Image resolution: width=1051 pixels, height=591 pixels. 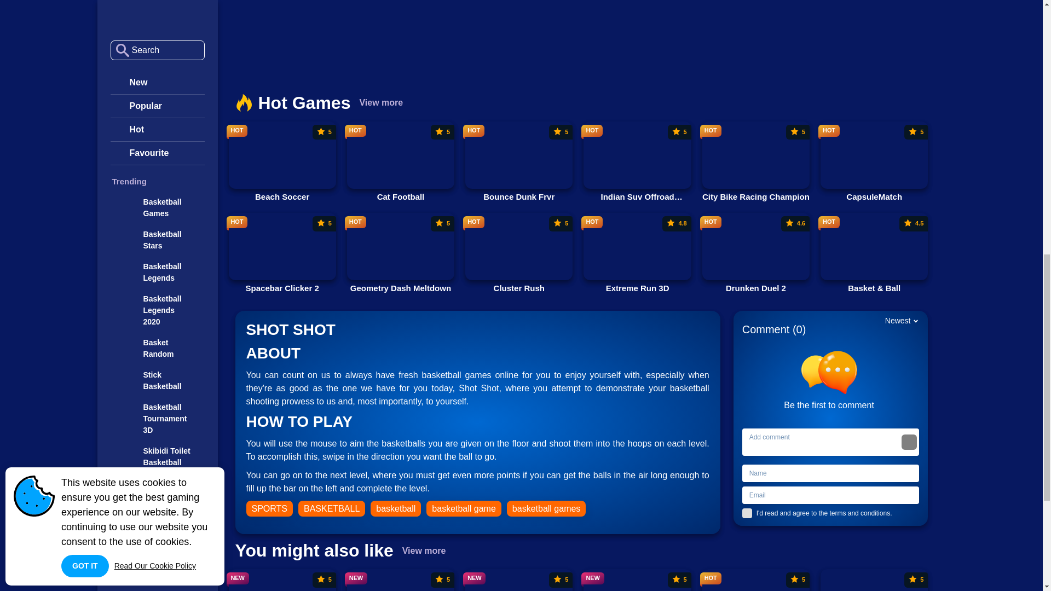 What do you see at coordinates (332, 508) in the screenshot?
I see `BASKETBALL` at bounding box center [332, 508].